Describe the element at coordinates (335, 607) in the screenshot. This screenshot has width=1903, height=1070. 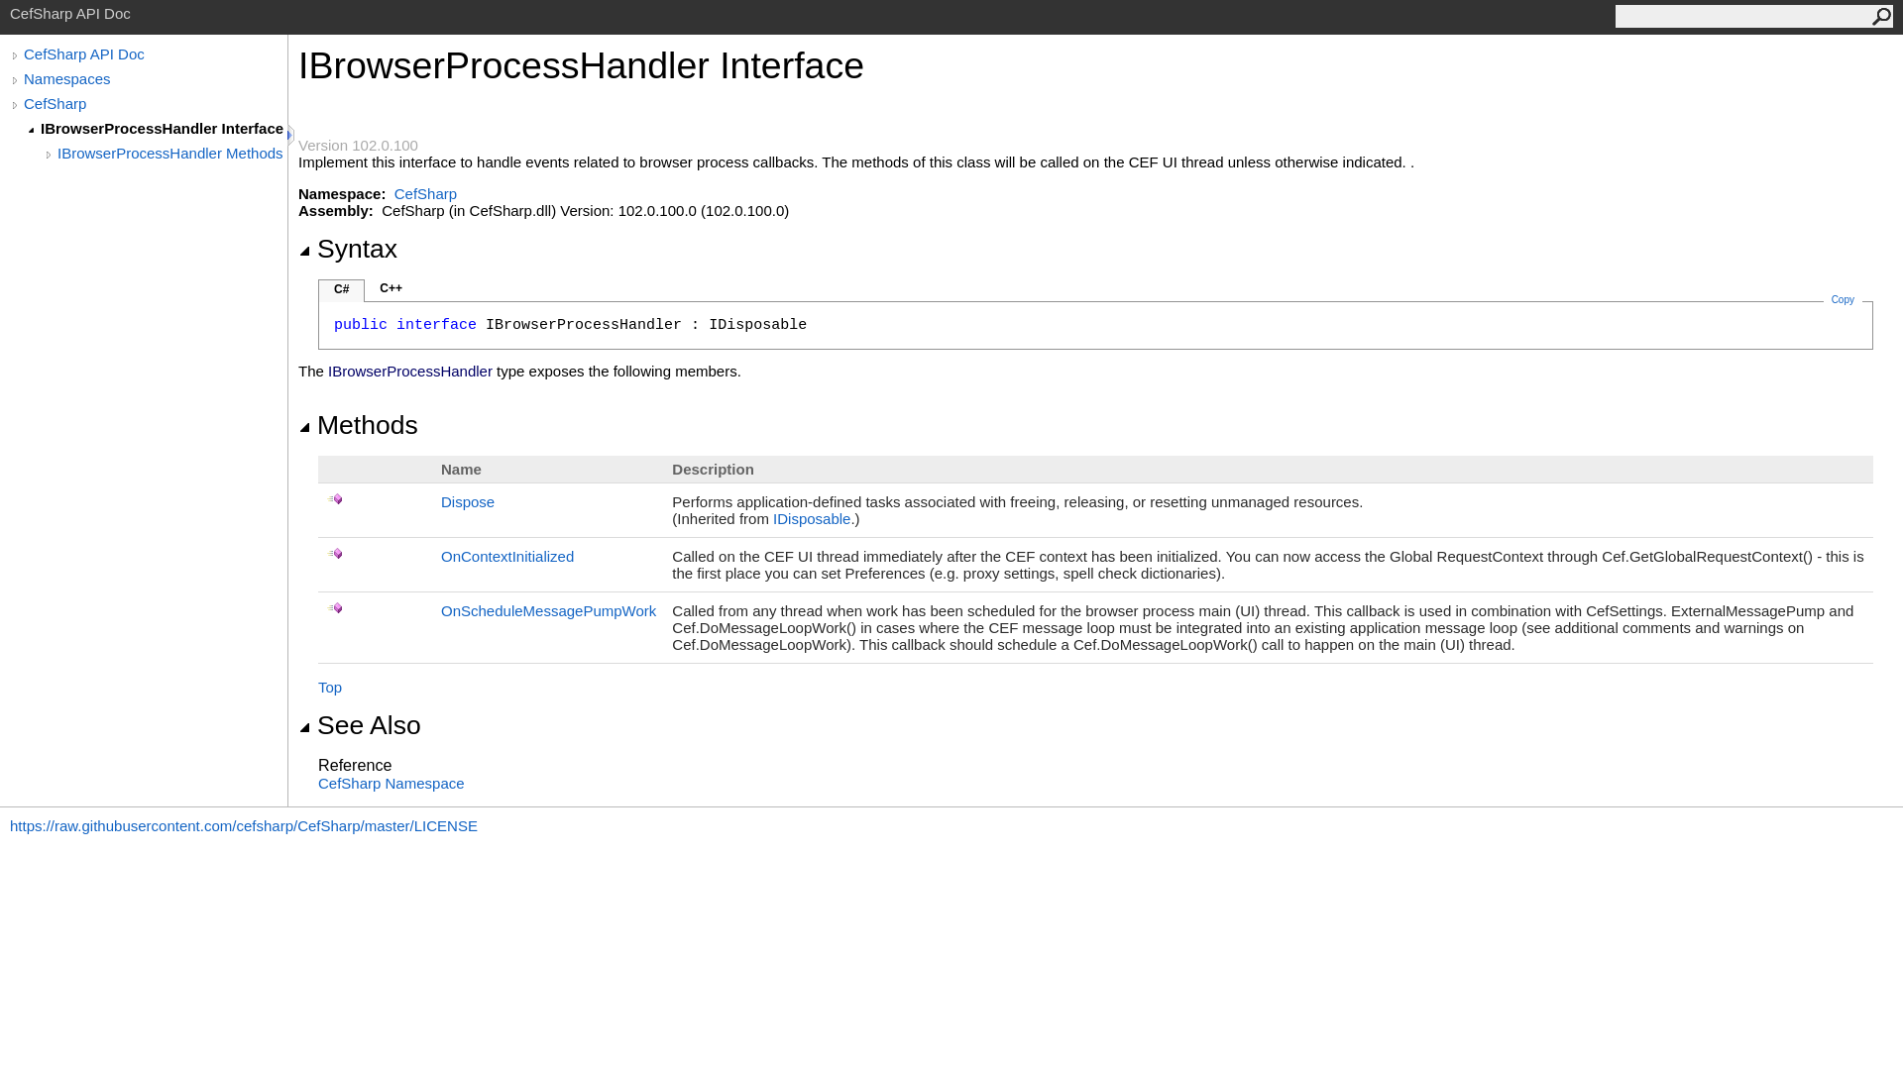
I see `Public method` at that location.